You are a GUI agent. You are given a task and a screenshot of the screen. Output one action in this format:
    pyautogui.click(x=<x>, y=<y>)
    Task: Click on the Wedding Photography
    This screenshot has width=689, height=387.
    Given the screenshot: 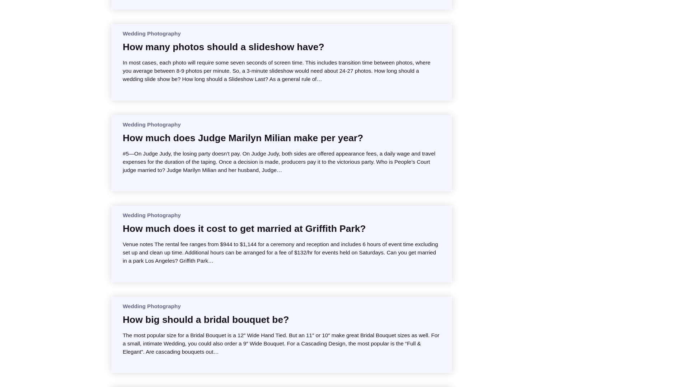 What is the action you would take?
    pyautogui.click(x=151, y=125)
    